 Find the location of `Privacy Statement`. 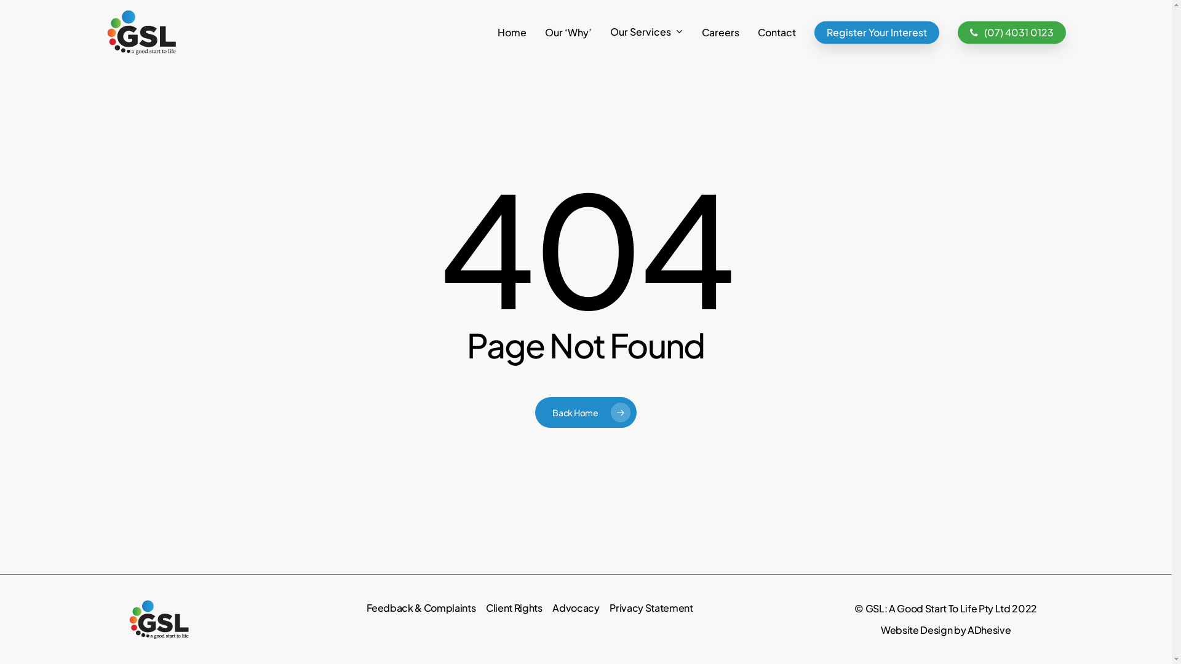

Privacy Statement is located at coordinates (651, 607).